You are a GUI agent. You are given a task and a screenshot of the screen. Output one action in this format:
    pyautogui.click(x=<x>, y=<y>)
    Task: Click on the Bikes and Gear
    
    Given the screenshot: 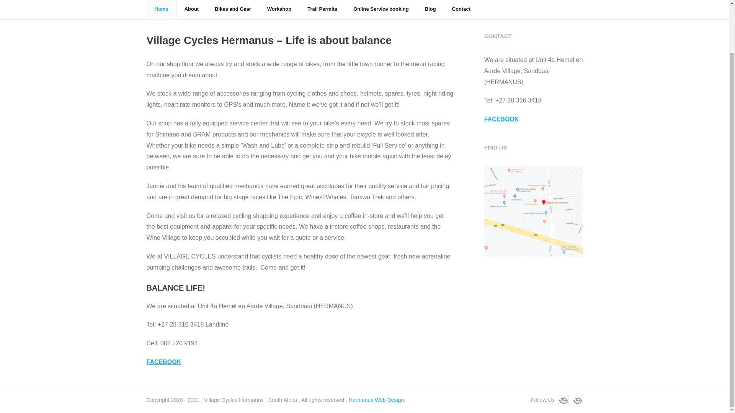 What is the action you would take?
    pyautogui.click(x=233, y=9)
    